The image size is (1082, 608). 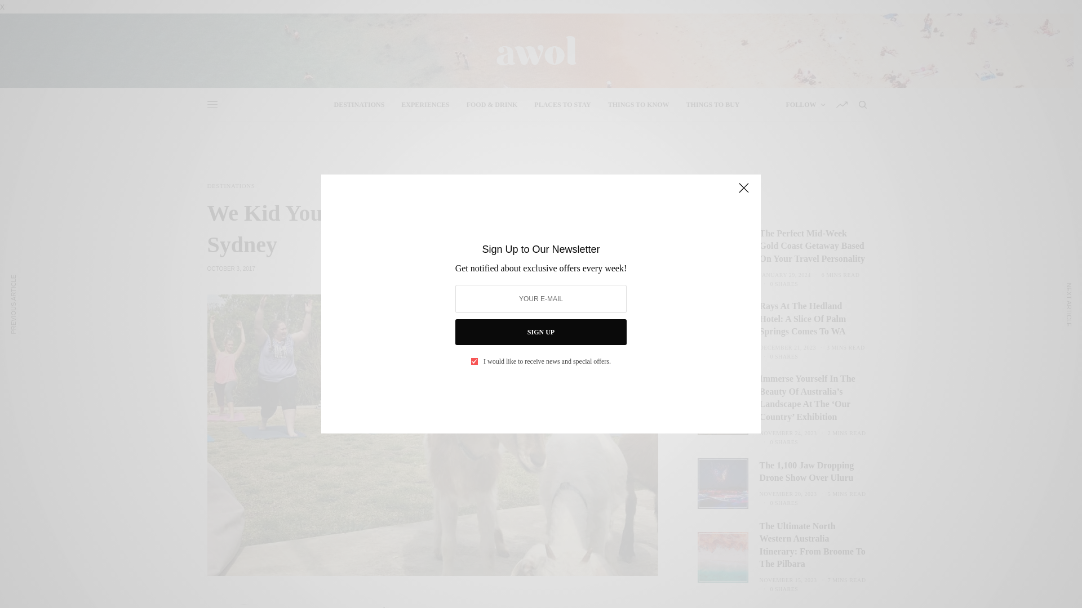 What do you see at coordinates (562, 105) in the screenshot?
I see `PLACES TO STAY` at bounding box center [562, 105].